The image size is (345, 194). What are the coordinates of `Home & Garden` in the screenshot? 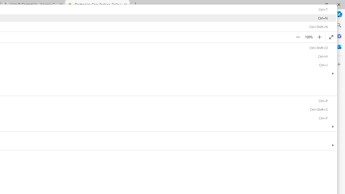 It's located at (84, 53).